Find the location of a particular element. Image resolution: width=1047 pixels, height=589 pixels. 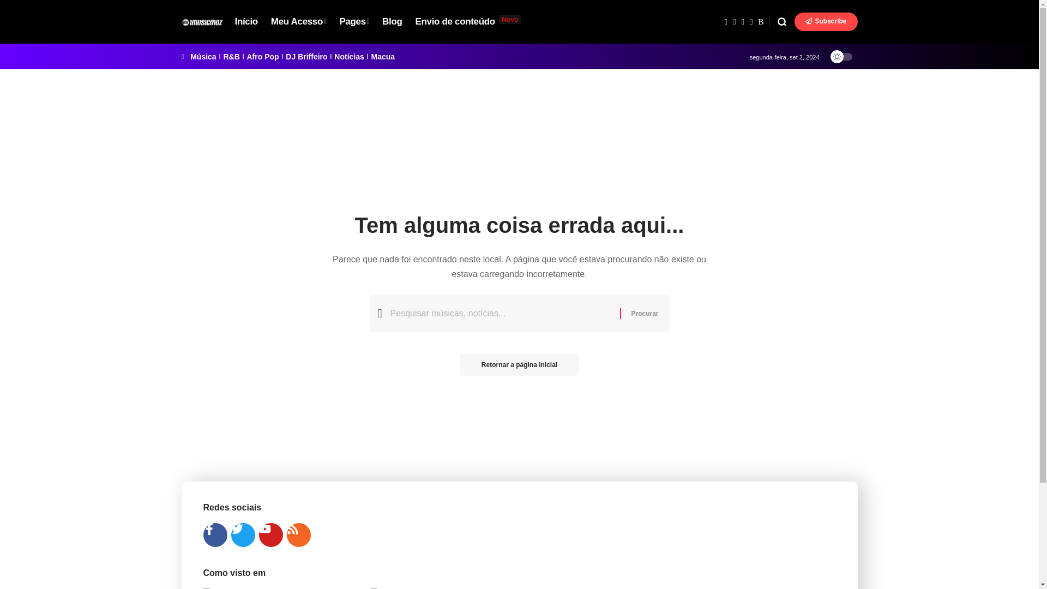

Meu Acesso is located at coordinates (299, 22).